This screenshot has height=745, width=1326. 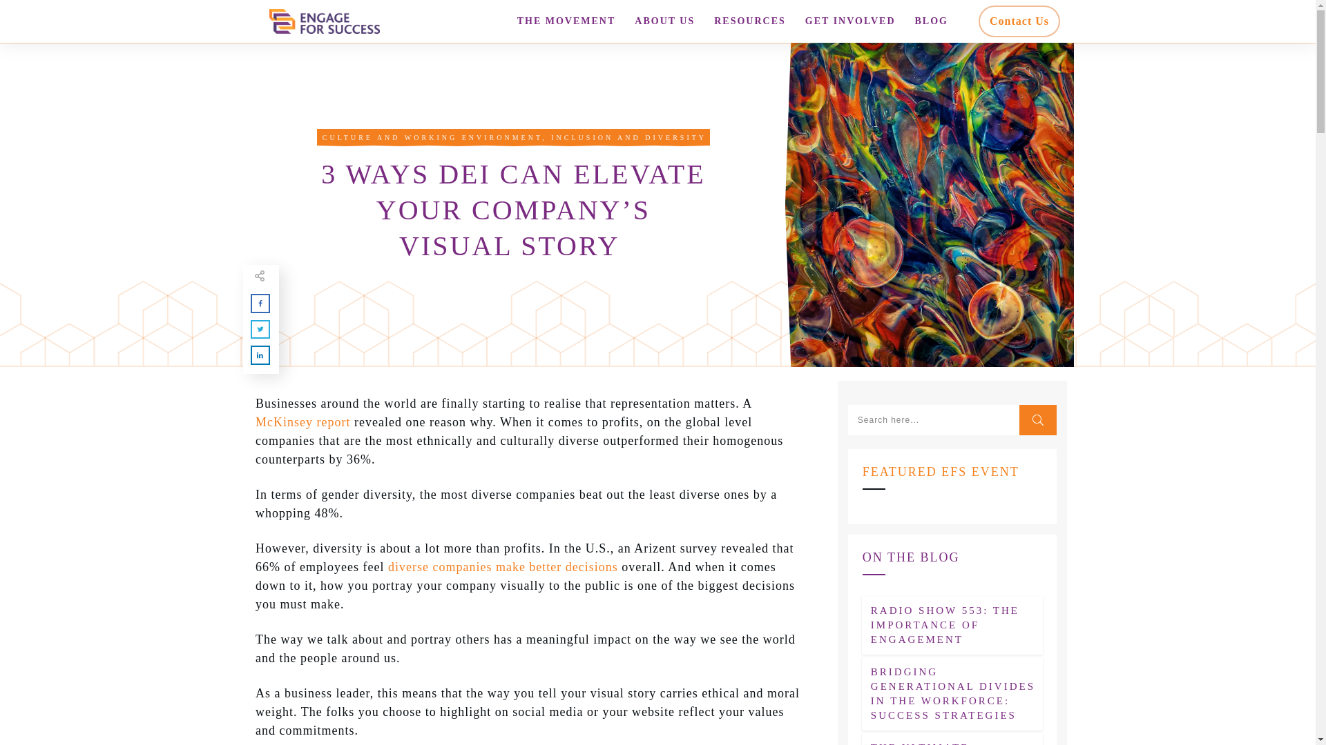 What do you see at coordinates (750, 21) in the screenshot?
I see `RESOURCES` at bounding box center [750, 21].